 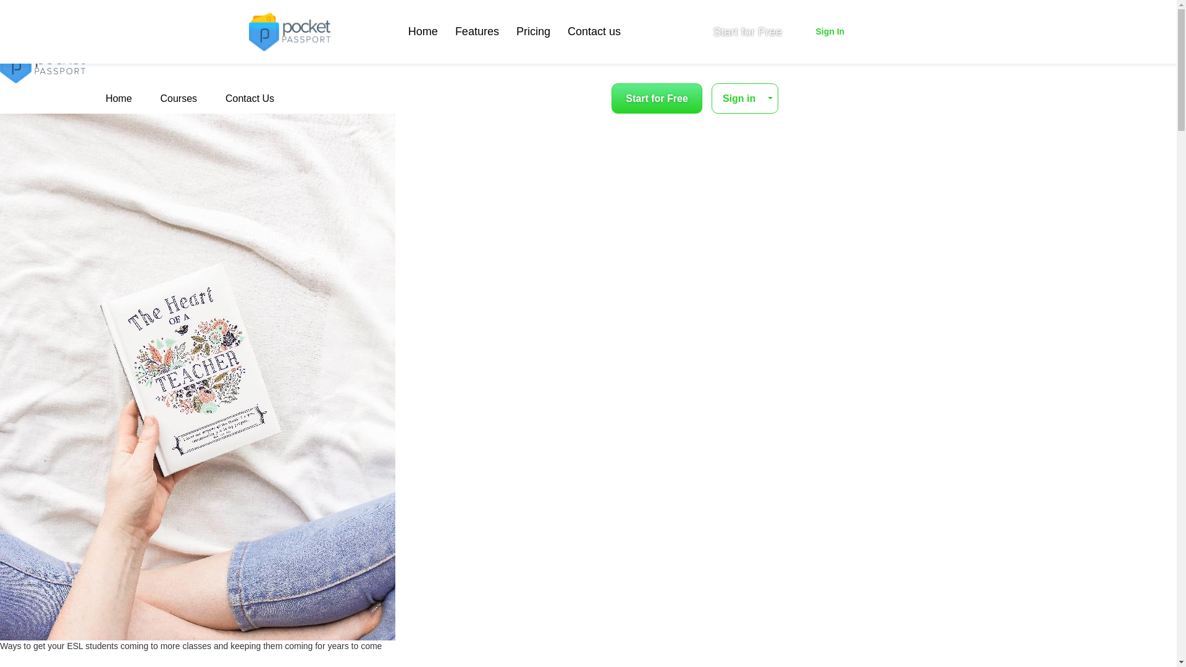 What do you see at coordinates (594, 31) in the screenshot?
I see `Contact us` at bounding box center [594, 31].